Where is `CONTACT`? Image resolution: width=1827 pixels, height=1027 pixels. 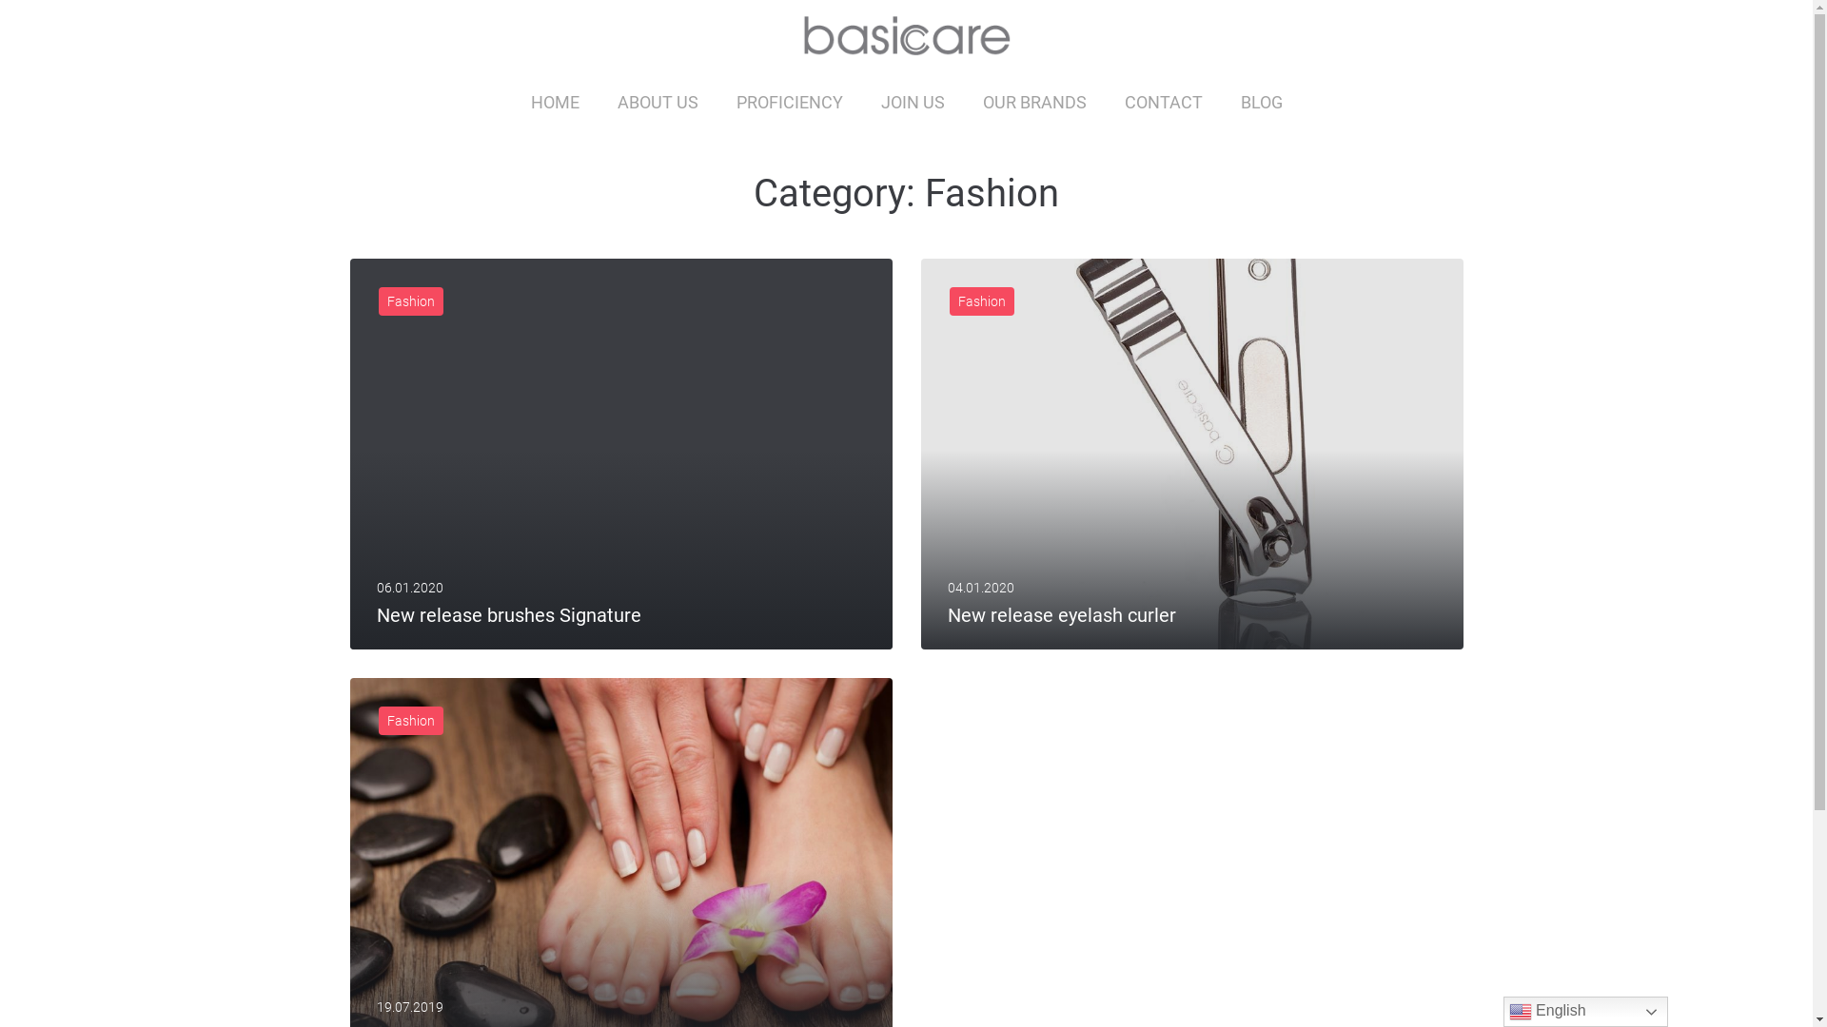
CONTACT is located at coordinates (1164, 103).